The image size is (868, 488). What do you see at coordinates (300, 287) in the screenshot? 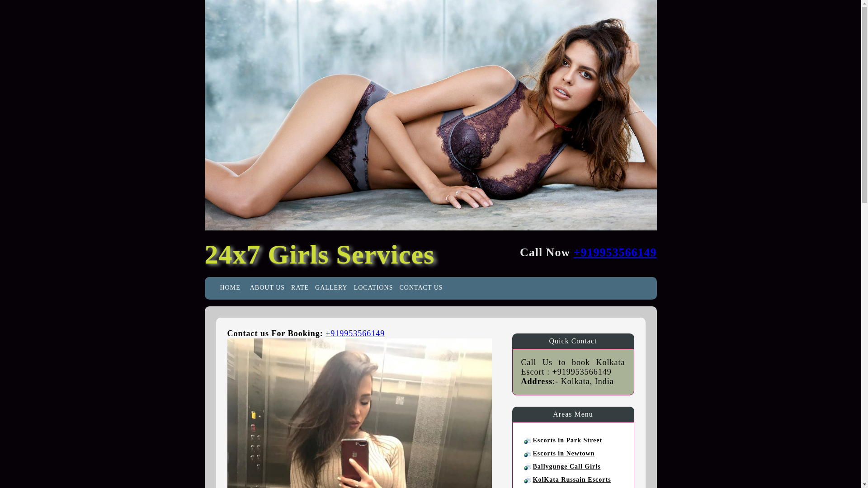
I see `RATE` at bounding box center [300, 287].